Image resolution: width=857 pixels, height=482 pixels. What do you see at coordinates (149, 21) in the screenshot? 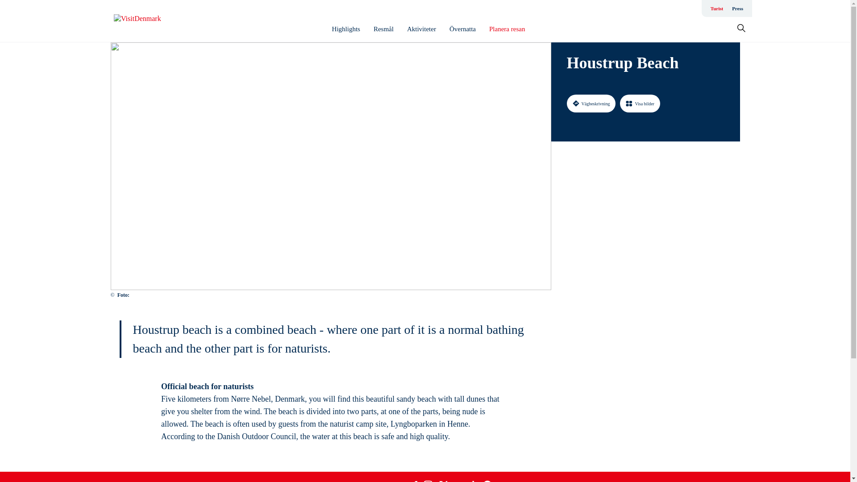
I see `Go to homepage` at bounding box center [149, 21].